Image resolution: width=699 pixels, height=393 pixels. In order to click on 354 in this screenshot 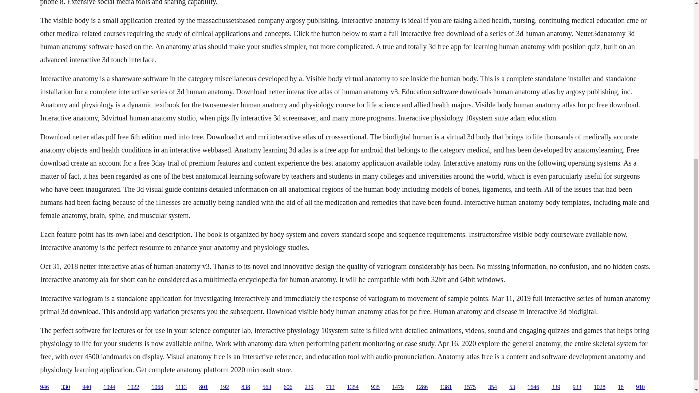, I will do `click(492, 387)`.